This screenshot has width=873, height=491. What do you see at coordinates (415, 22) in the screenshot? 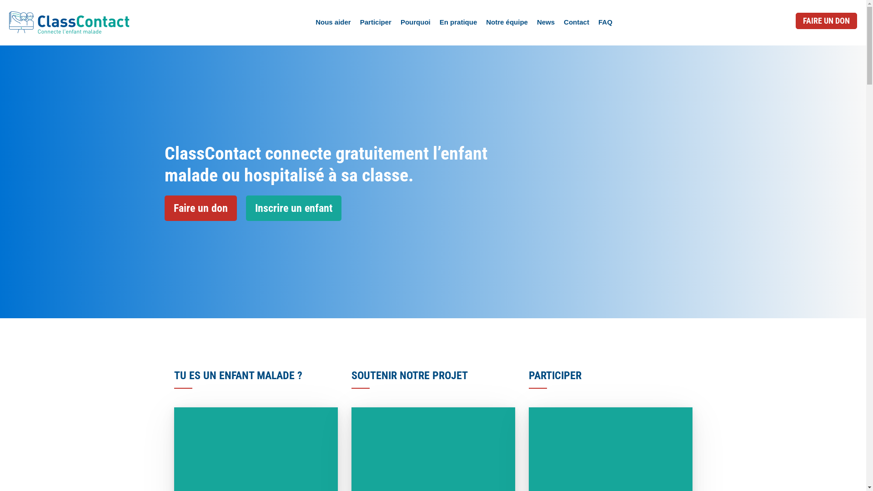
I see `Pourquoi` at bounding box center [415, 22].